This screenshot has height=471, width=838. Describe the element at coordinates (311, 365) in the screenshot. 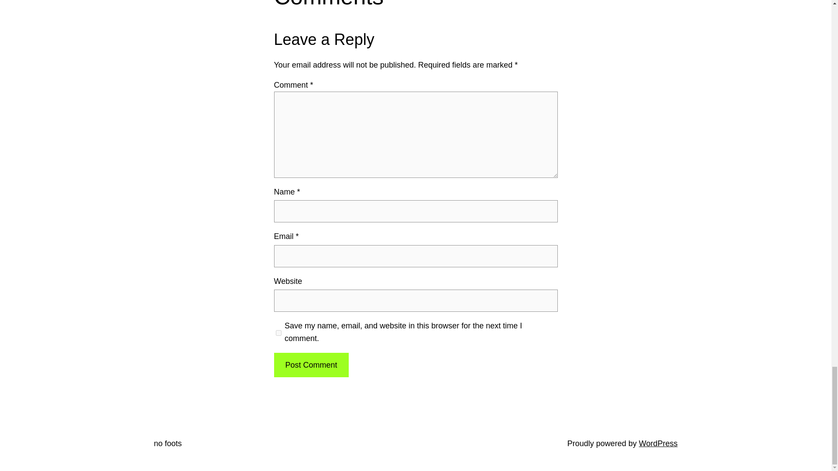

I see `Post Comment` at that location.